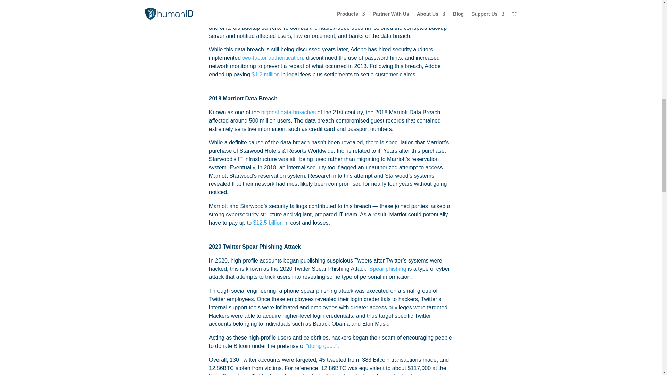 The image size is (667, 375). I want to click on two-factor authentication, so click(272, 58).